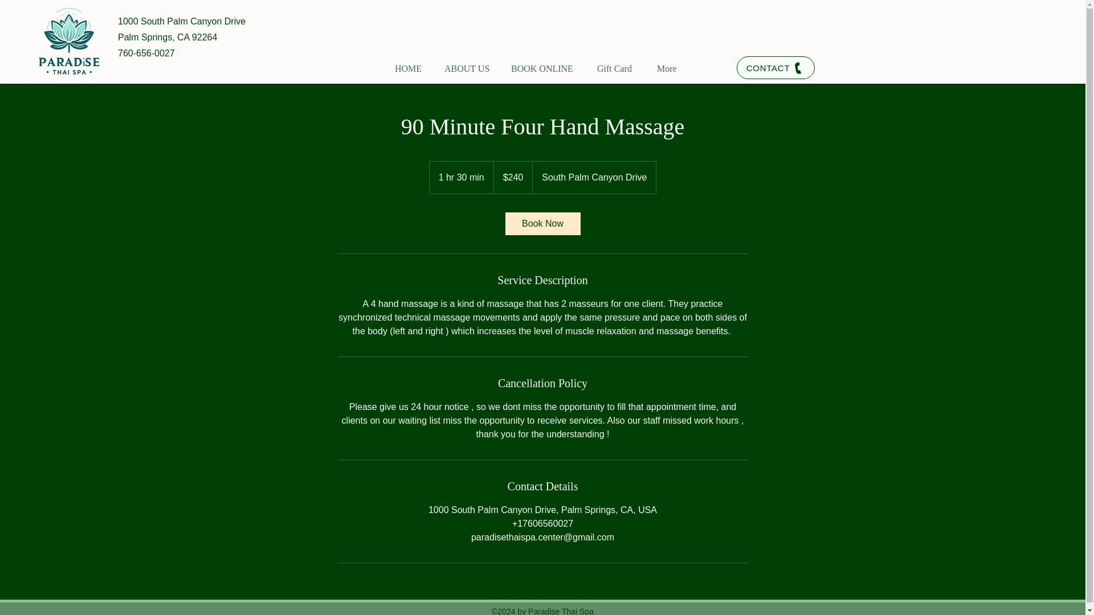 The image size is (1094, 615). Describe the element at coordinates (775, 68) in the screenshot. I see `CONTACT` at that location.